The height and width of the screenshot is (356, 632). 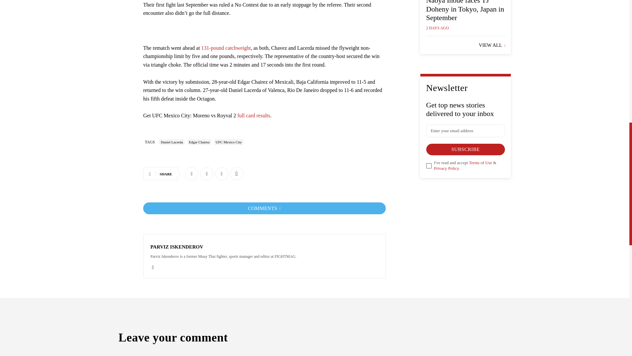 What do you see at coordinates (237, 173) in the screenshot?
I see `Copy URL` at bounding box center [237, 173].